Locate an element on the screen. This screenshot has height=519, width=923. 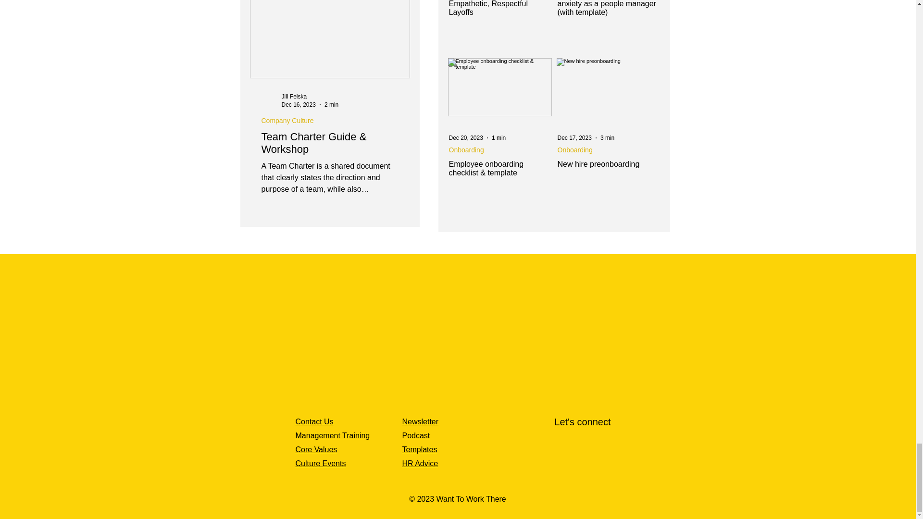
Dec 20, 2023 is located at coordinates (465, 137).